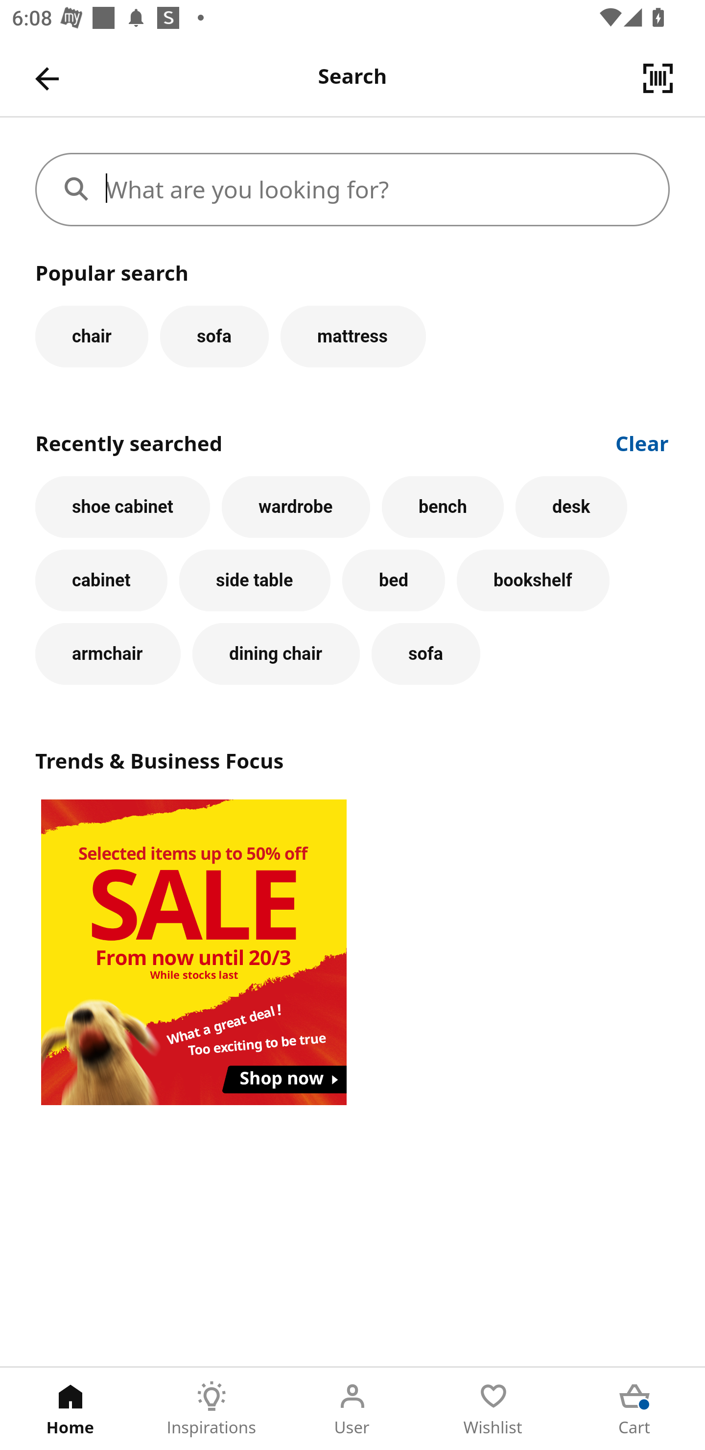 Image resolution: width=705 pixels, height=1450 pixels. What do you see at coordinates (296, 507) in the screenshot?
I see `wardrobe` at bounding box center [296, 507].